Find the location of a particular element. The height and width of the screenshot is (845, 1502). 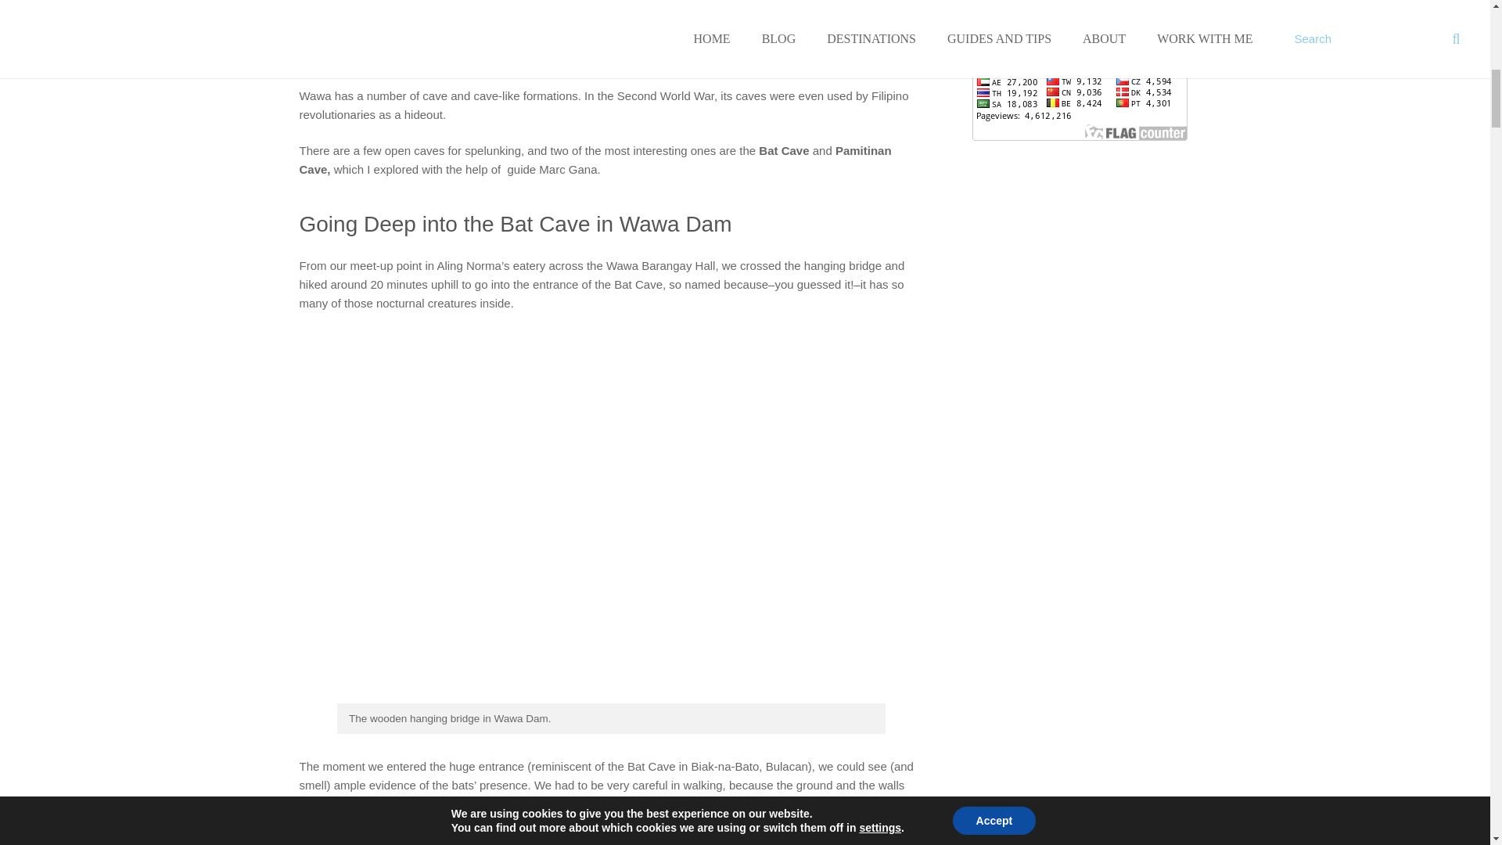

hanging-bridge by Aleah Phils, on Flickr is located at coordinates (607, 698).